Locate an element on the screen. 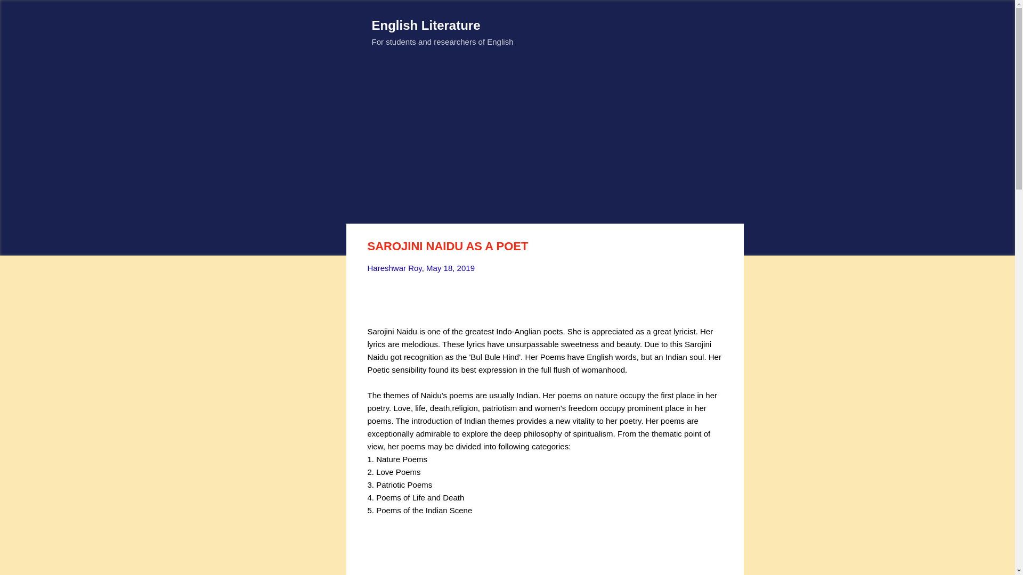 The width and height of the screenshot is (1023, 575). Search is located at coordinates (21, 13).